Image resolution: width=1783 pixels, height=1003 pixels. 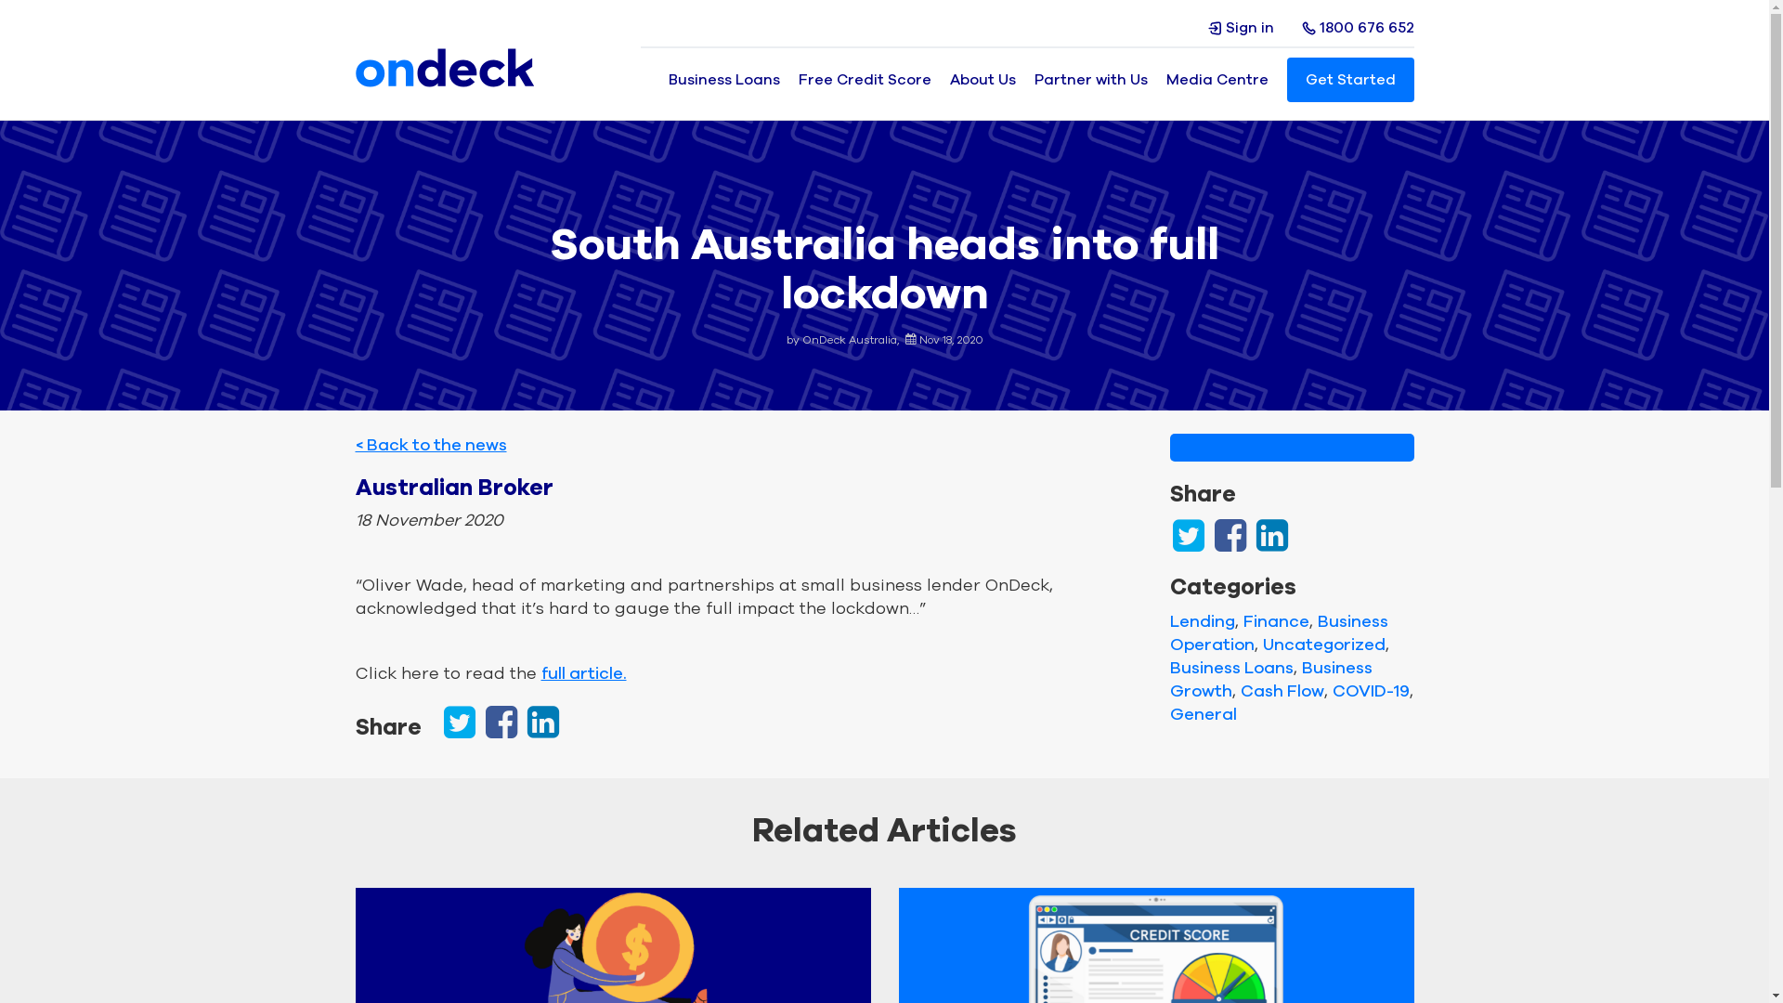 What do you see at coordinates (724, 80) in the screenshot?
I see `Business Loans` at bounding box center [724, 80].